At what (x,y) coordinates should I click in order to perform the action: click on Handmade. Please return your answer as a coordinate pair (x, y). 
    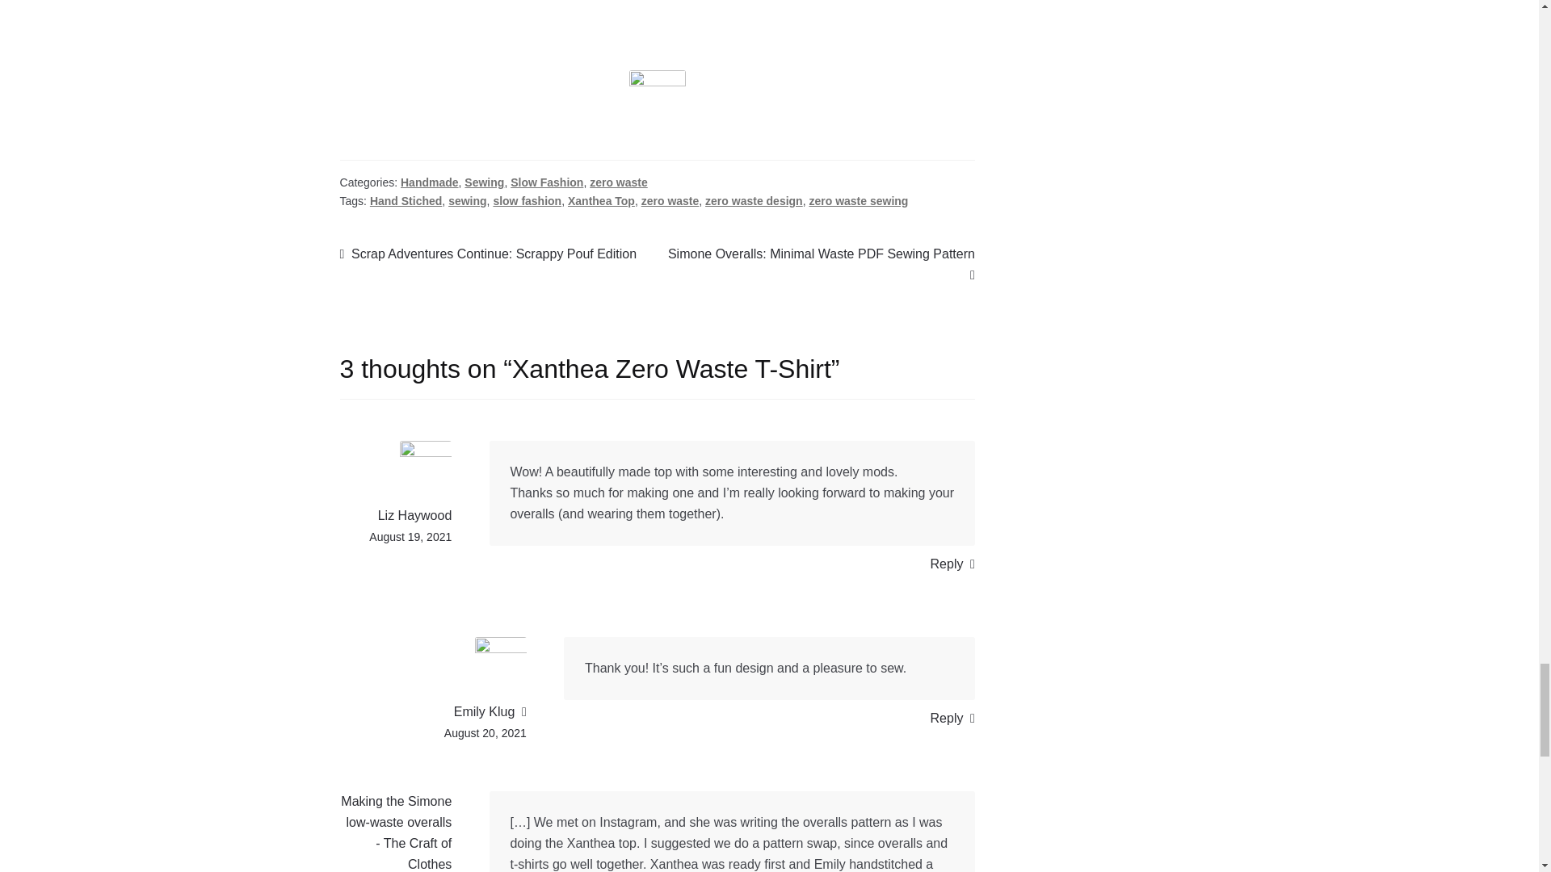
    Looking at the image, I should click on (430, 182).